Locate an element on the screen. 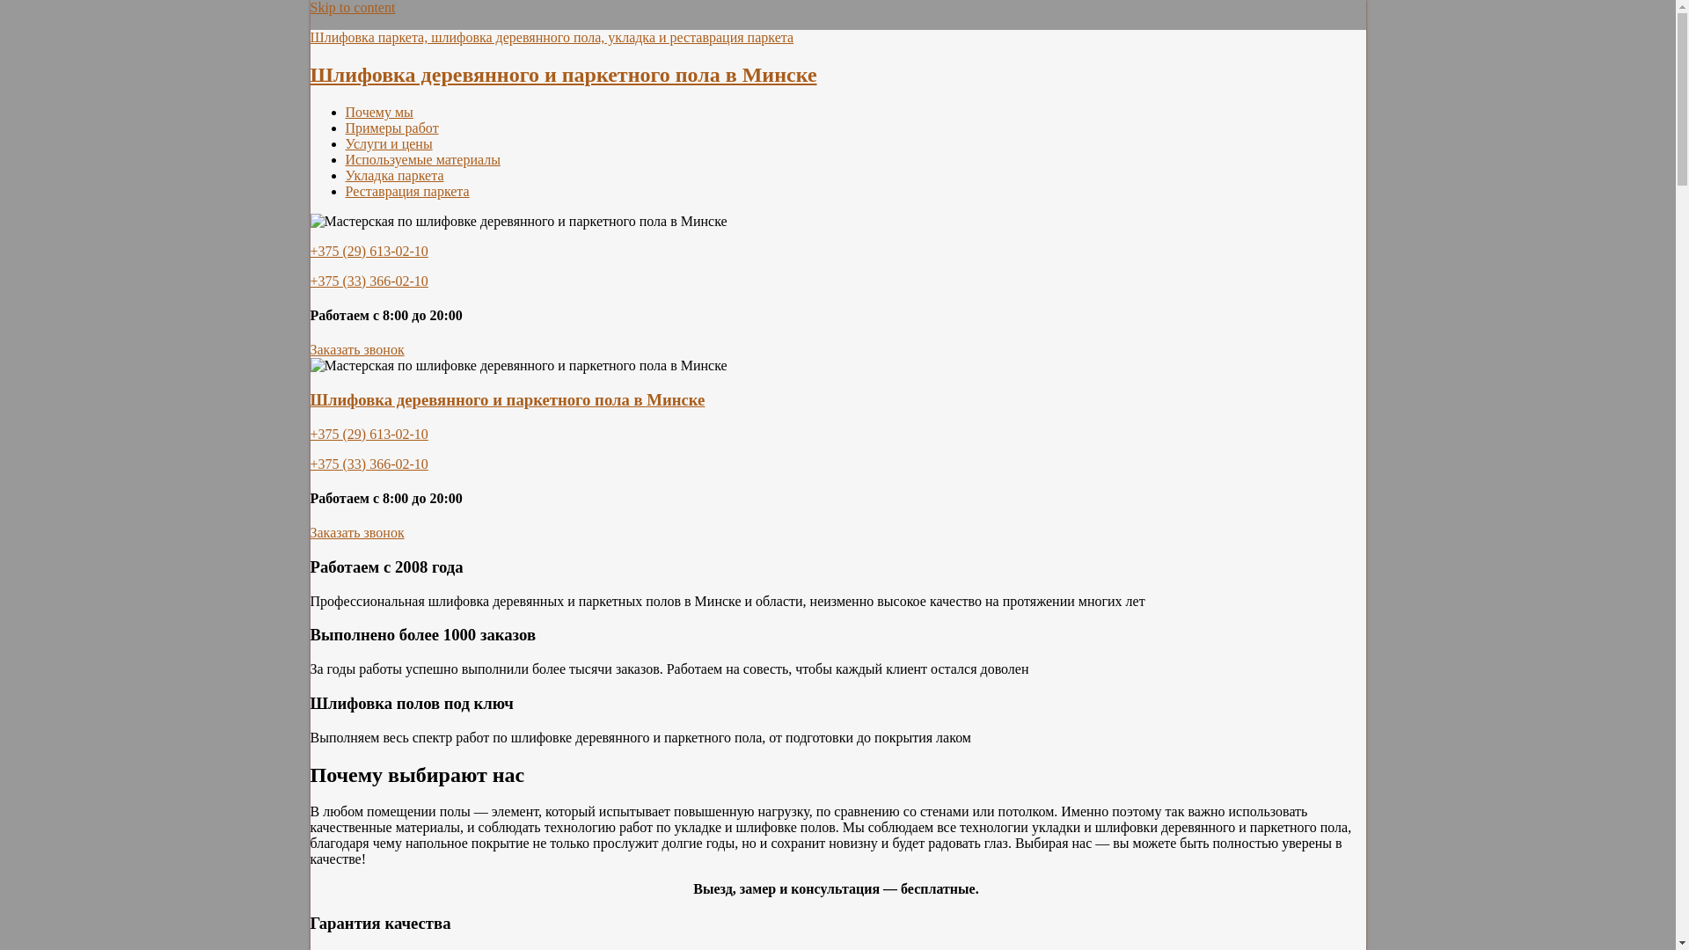 The width and height of the screenshot is (1689, 950). +375 (33) 366-02-10 is located at coordinates (369, 464).